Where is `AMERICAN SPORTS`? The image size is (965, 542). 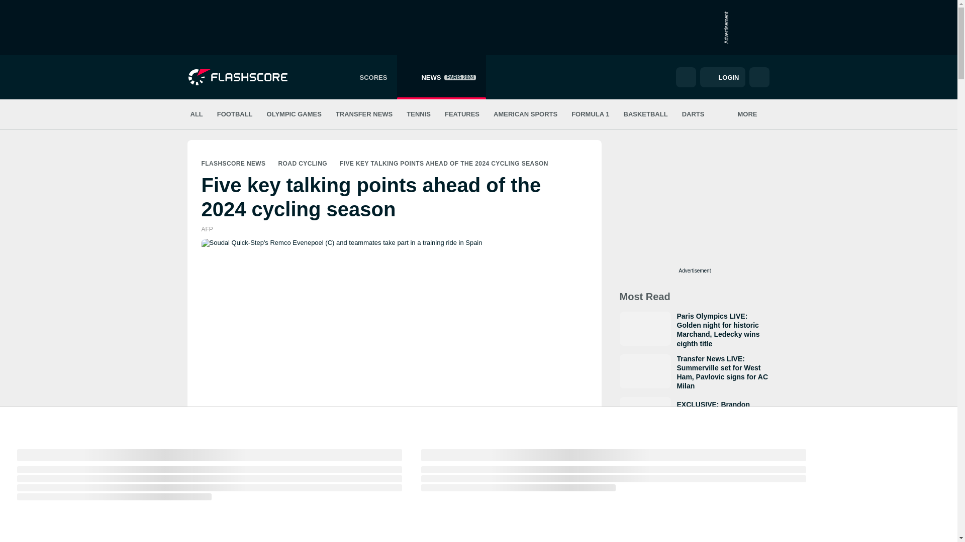
AMERICAN SPORTS is located at coordinates (645, 114).